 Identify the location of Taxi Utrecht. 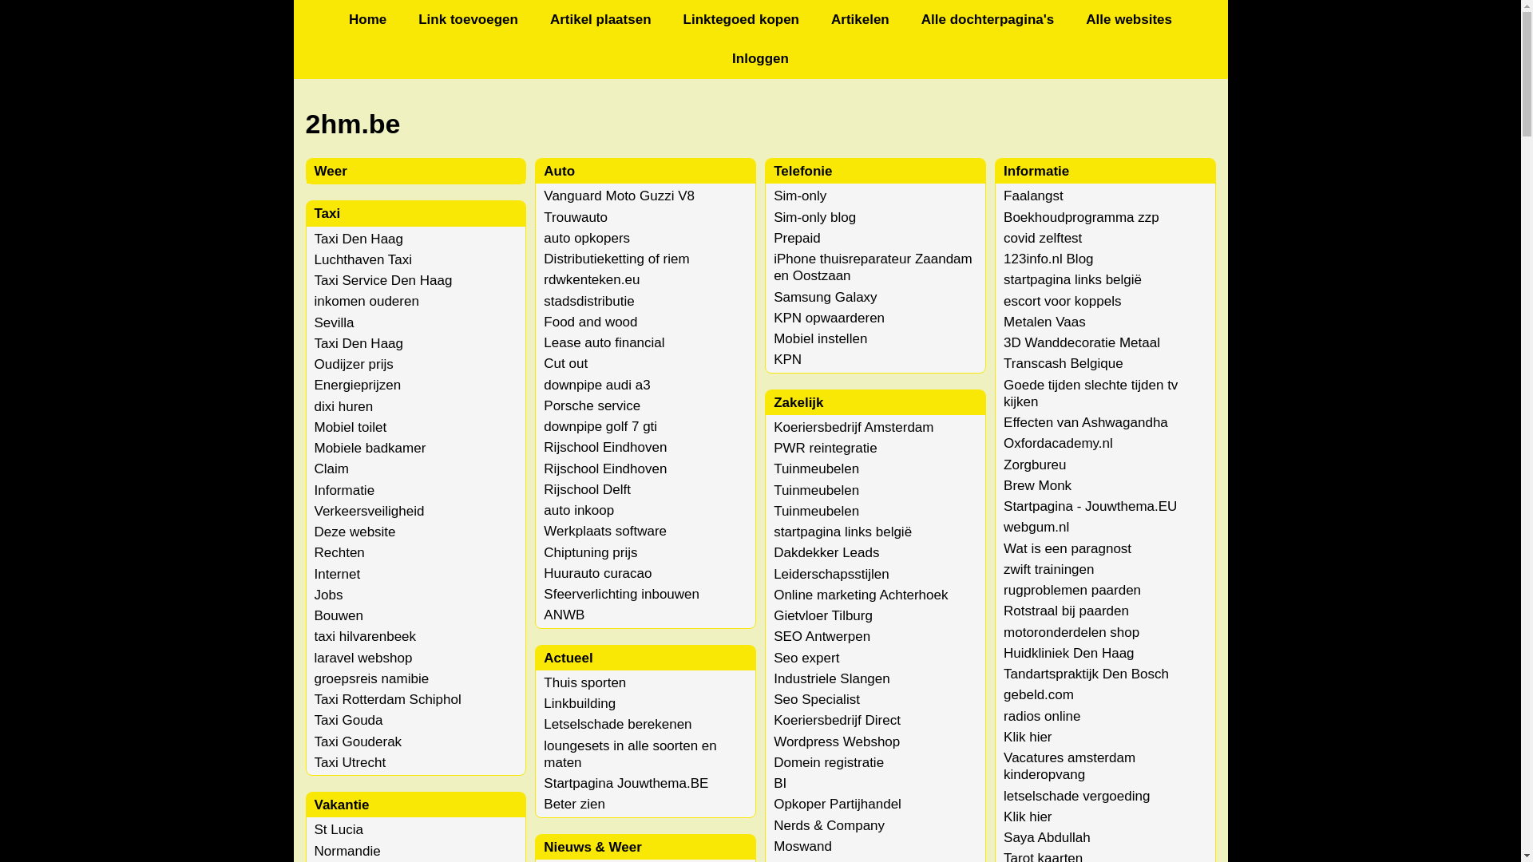
(351, 763).